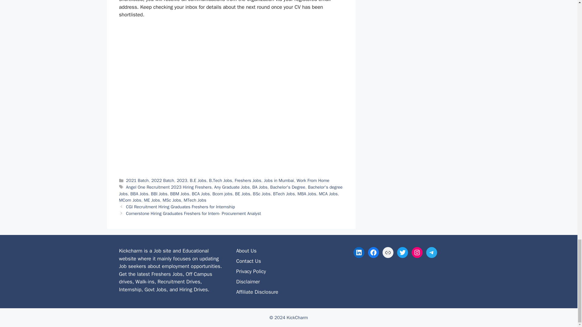 This screenshot has height=327, width=582. What do you see at coordinates (313, 180) in the screenshot?
I see `Work From Home` at bounding box center [313, 180].